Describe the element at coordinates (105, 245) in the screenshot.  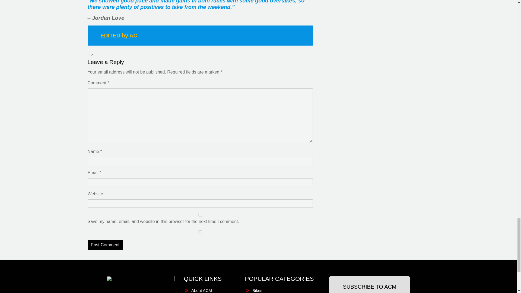
I see `Post Comment` at that location.